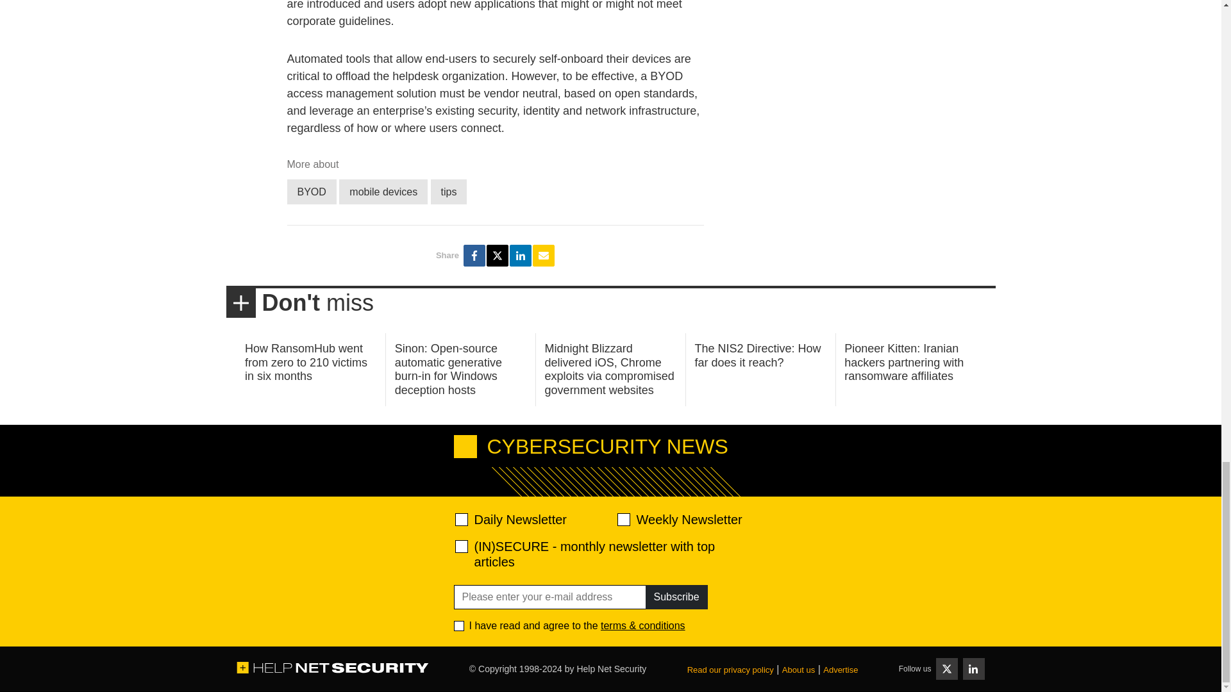  What do you see at coordinates (474, 255) in the screenshot?
I see `Share The next step in BYOD security on Facebook` at bounding box center [474, 255].